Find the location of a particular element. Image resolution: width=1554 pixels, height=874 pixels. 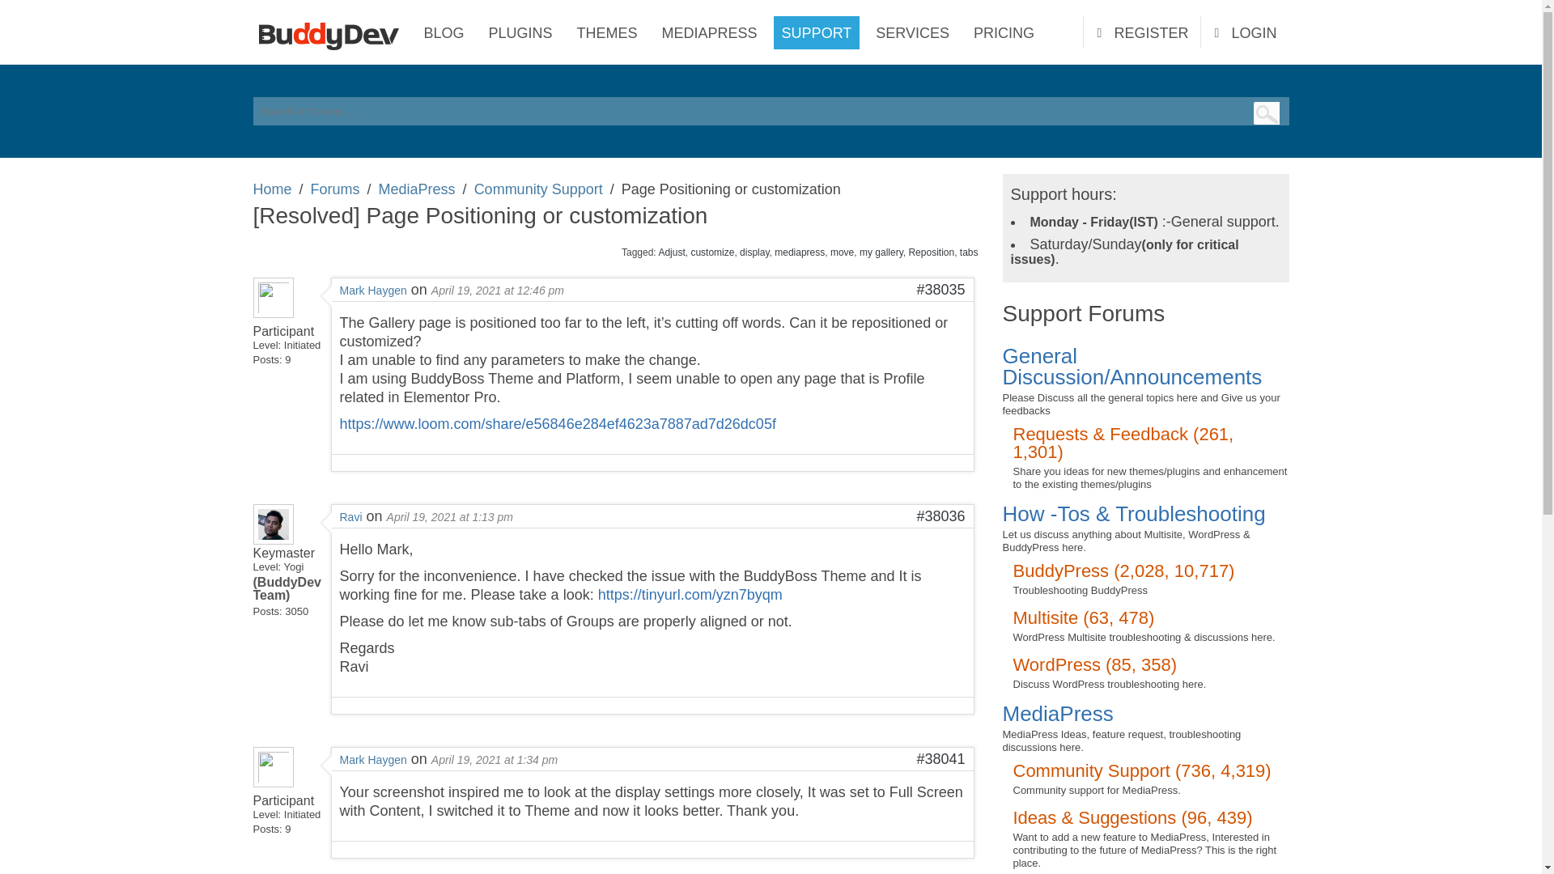

BuddyDev is located at coordinates (332, 32).